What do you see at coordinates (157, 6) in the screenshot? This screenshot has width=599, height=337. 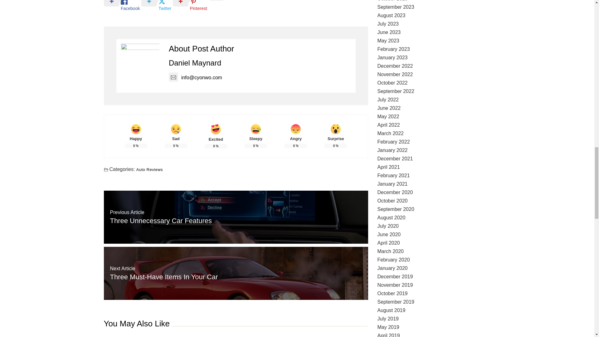 I see `Twitter` at bounding box center [157, 6].